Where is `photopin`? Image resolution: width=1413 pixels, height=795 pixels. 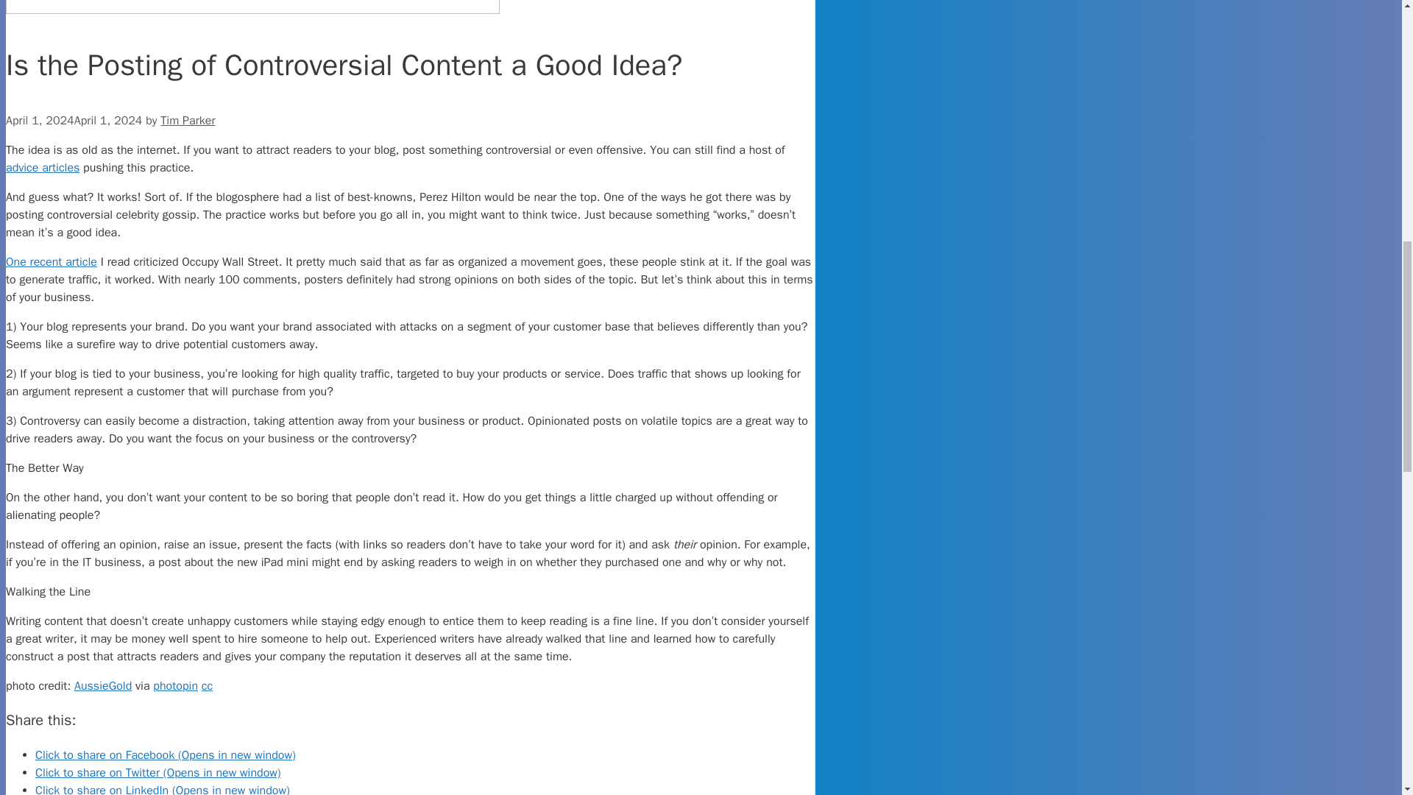 photopin is located at coordinates (175, 686).